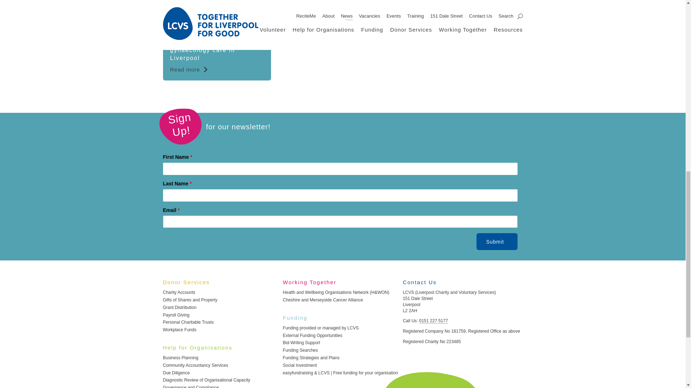 This screenshot has height=388, width=691. Describe the element at coordinates (497, 241) in the screenshot. I see `Submit` at that location.